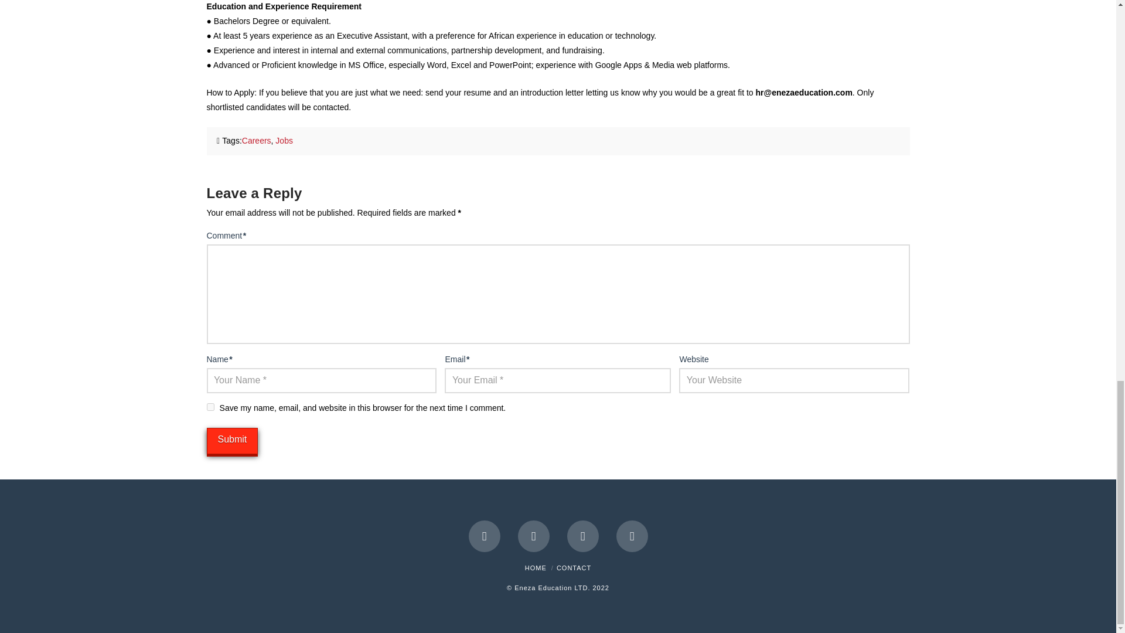 The width and height of the screenshot is (1125, 633). What do you see at coordinates (582, 536) in the screenshot?
I see `LinkedIn` at bounding box center [582, 536].